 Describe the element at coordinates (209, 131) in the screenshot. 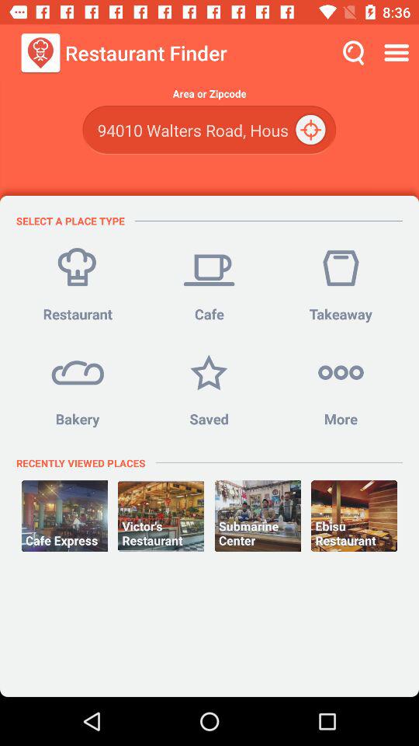

I see `select the item above select a place item` at that location.